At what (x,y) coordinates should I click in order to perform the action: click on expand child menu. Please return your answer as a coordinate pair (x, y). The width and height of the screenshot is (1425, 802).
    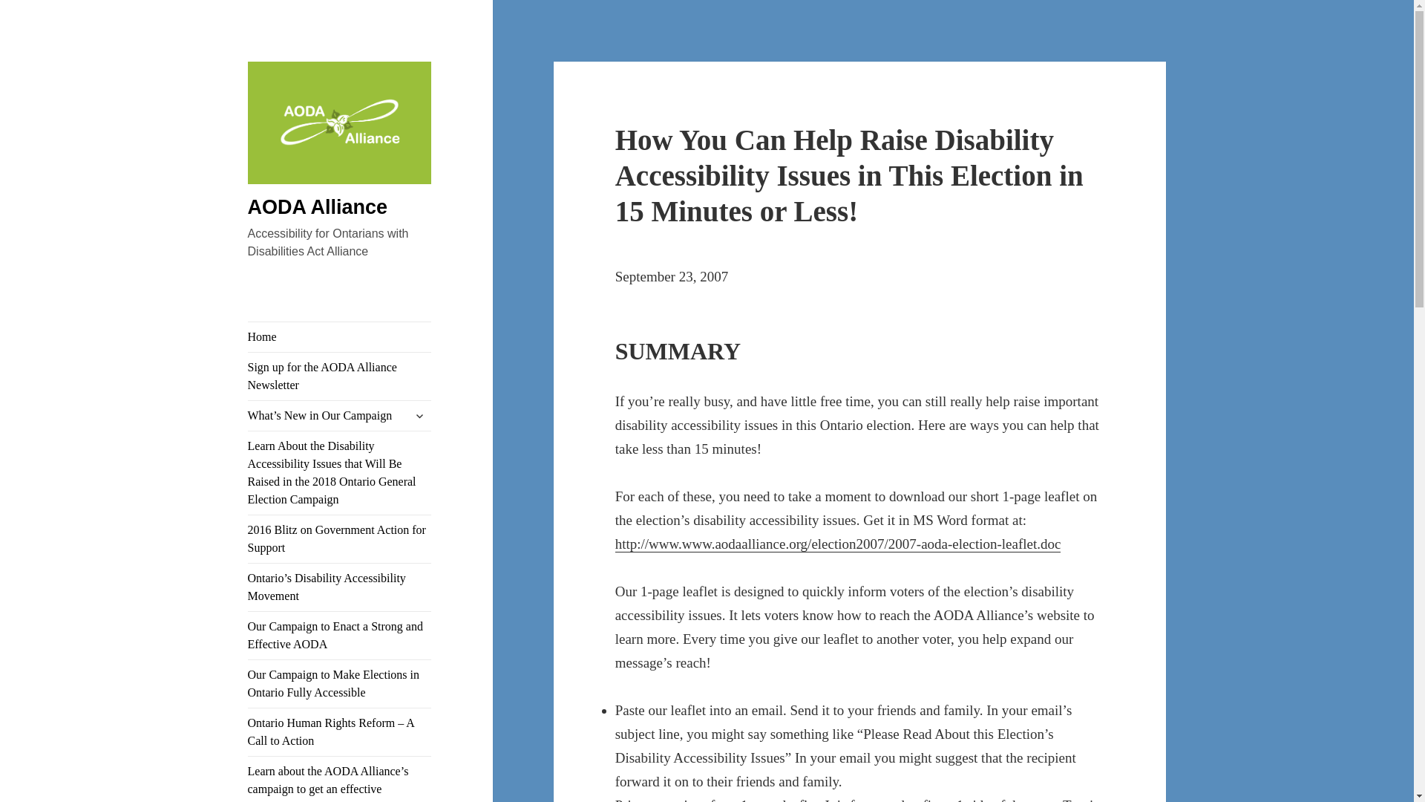
    Looking at the image, I should click on (419, 416).